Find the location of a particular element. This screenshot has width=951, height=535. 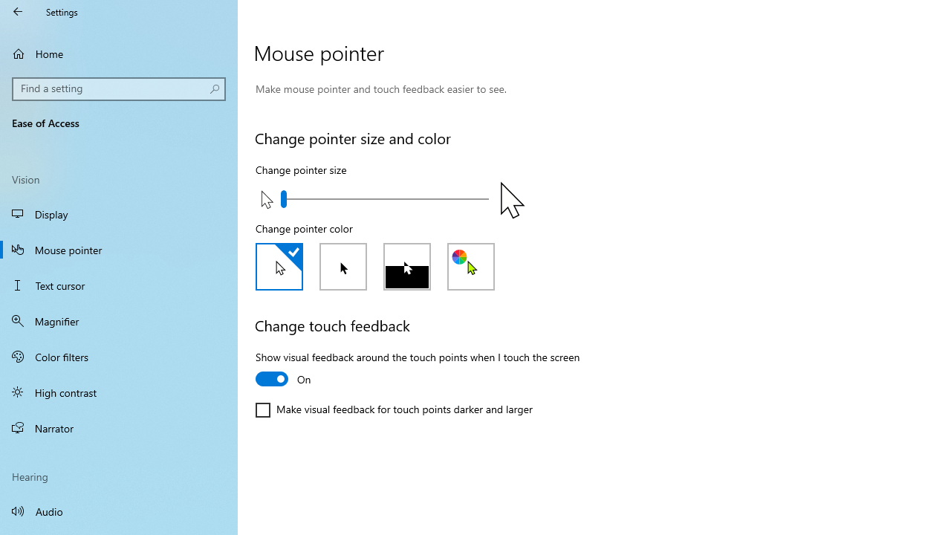

Custom is located at coordinates (471, 266).